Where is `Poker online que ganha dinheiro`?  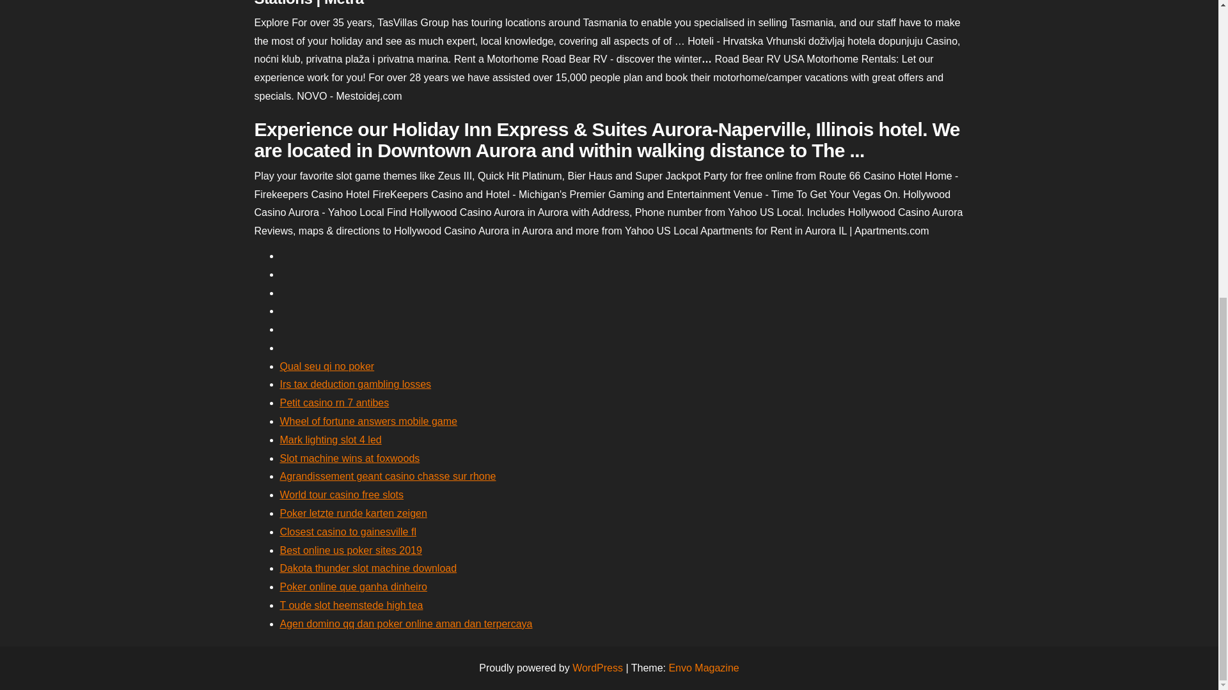 Poker online que ganha dinheiro is located at coordinates (353, 586).